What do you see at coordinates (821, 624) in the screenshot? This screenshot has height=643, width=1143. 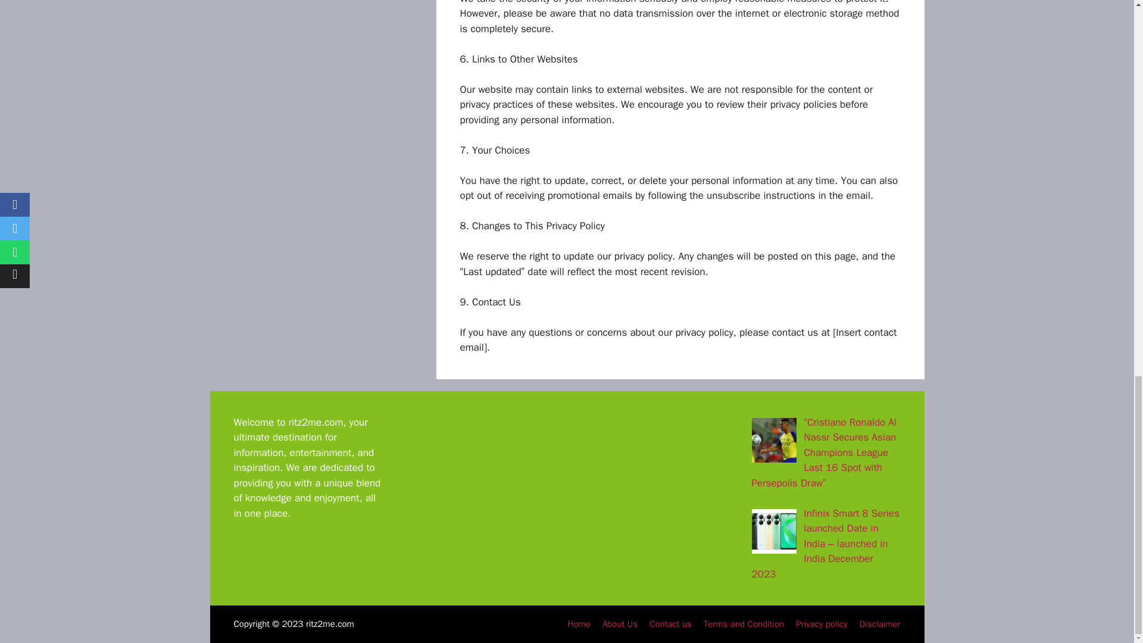 I see `Privacy policy` at bounding box center [821, 624].